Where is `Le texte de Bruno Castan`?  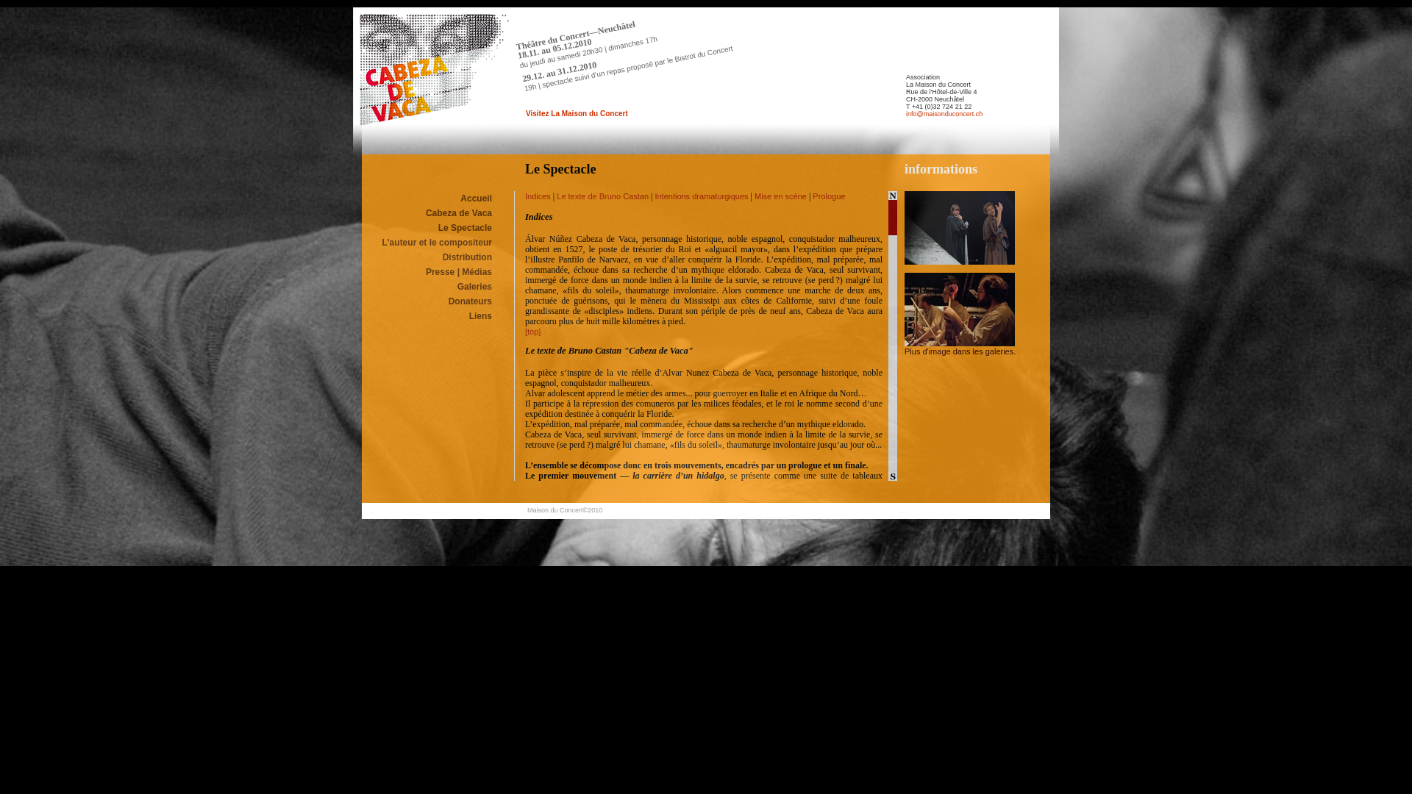
Le texte de Bruno Castan is located at coordinates (603, 196).